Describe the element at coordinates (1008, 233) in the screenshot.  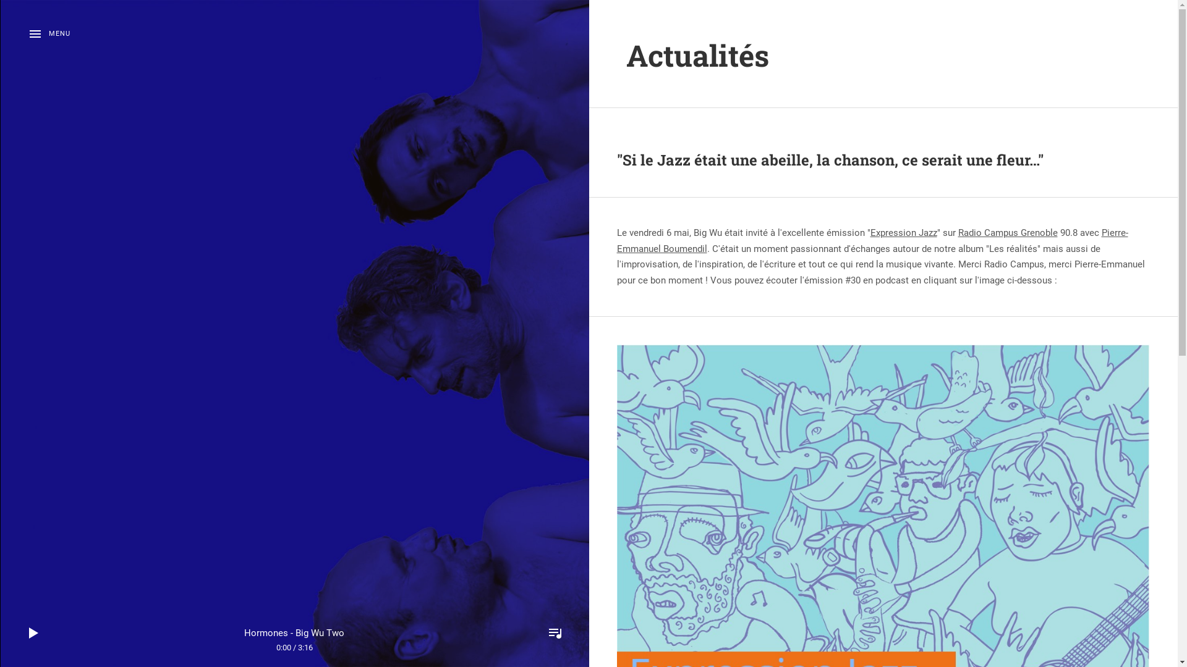
I see `Radio Campus Grenoble` at that location.